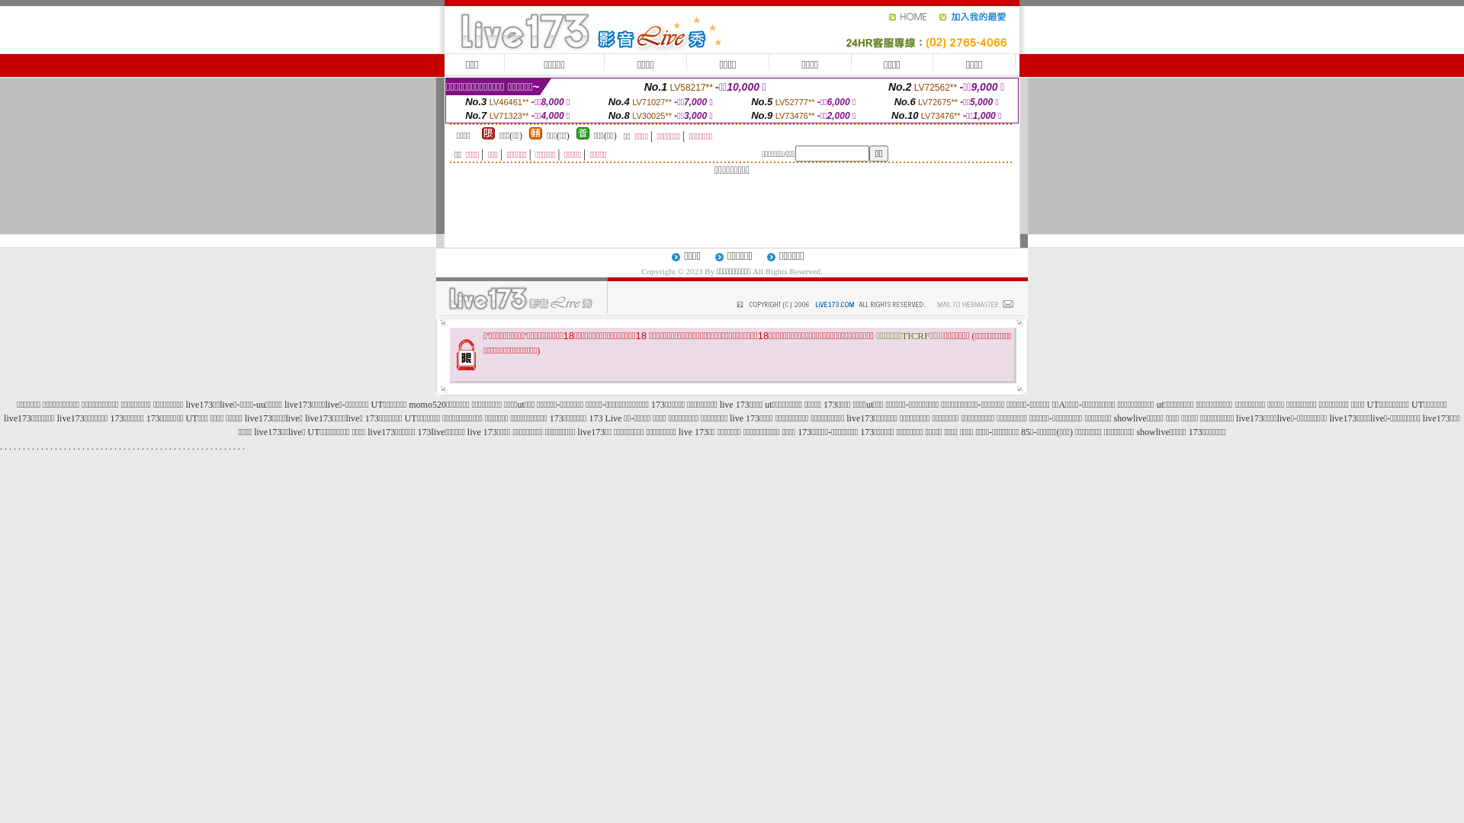 The height and width of the screenshot is (823, 1464). Describe the element at coordinates (79, 447) in the screenshot. I see `.` at that location.